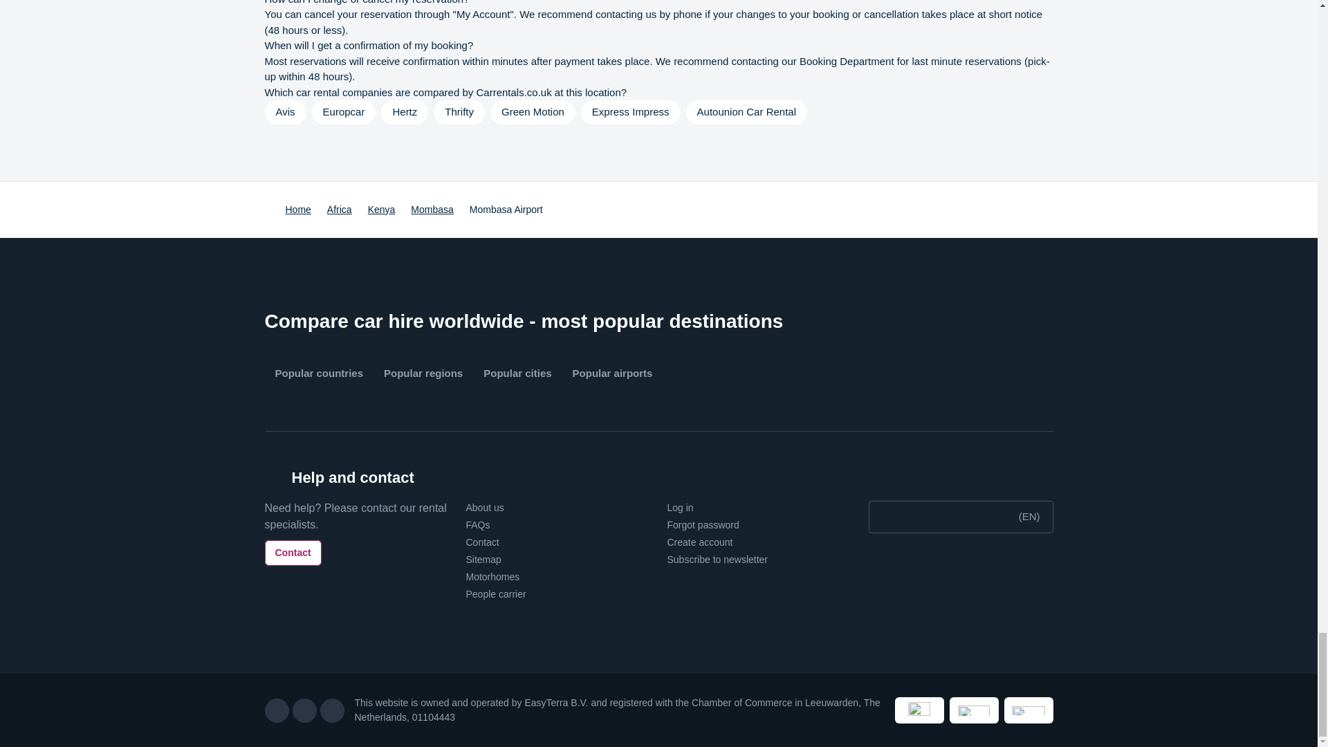  I want to click on Kenya, so click(382, 210).